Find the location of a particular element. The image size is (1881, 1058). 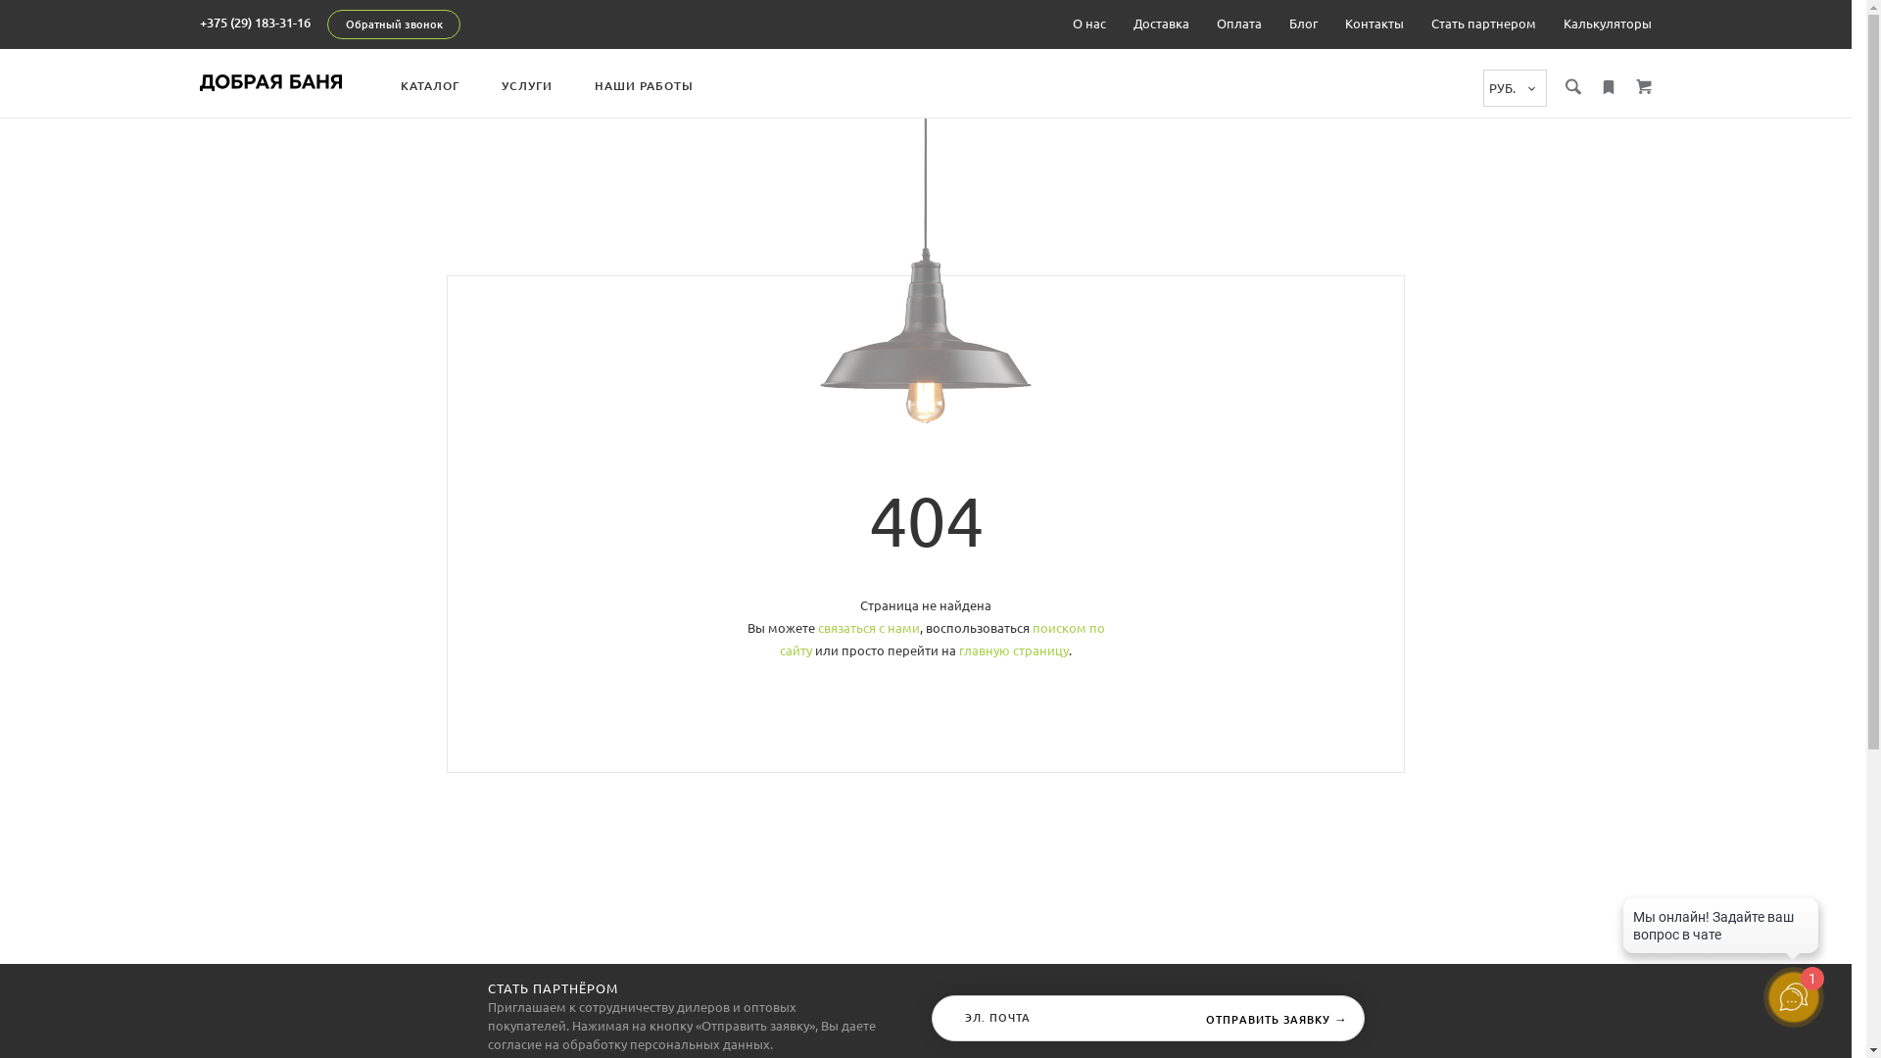

+375 (29) 183-31-16 is located at coordinates (255, 23).